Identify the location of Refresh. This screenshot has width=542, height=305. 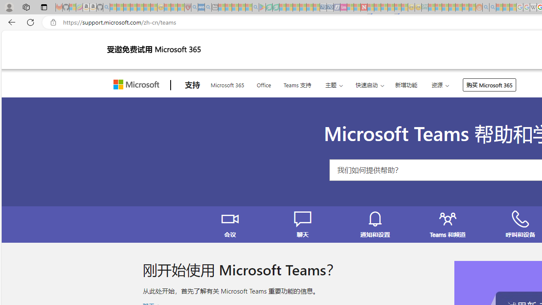
(30, 22).